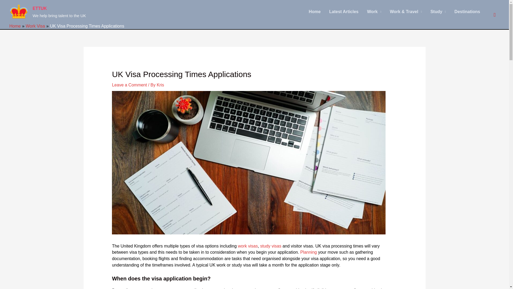 Image resolution: width=513 pixels, height=289 pixels. I want to click on Latest Articles, so click(344, 11).